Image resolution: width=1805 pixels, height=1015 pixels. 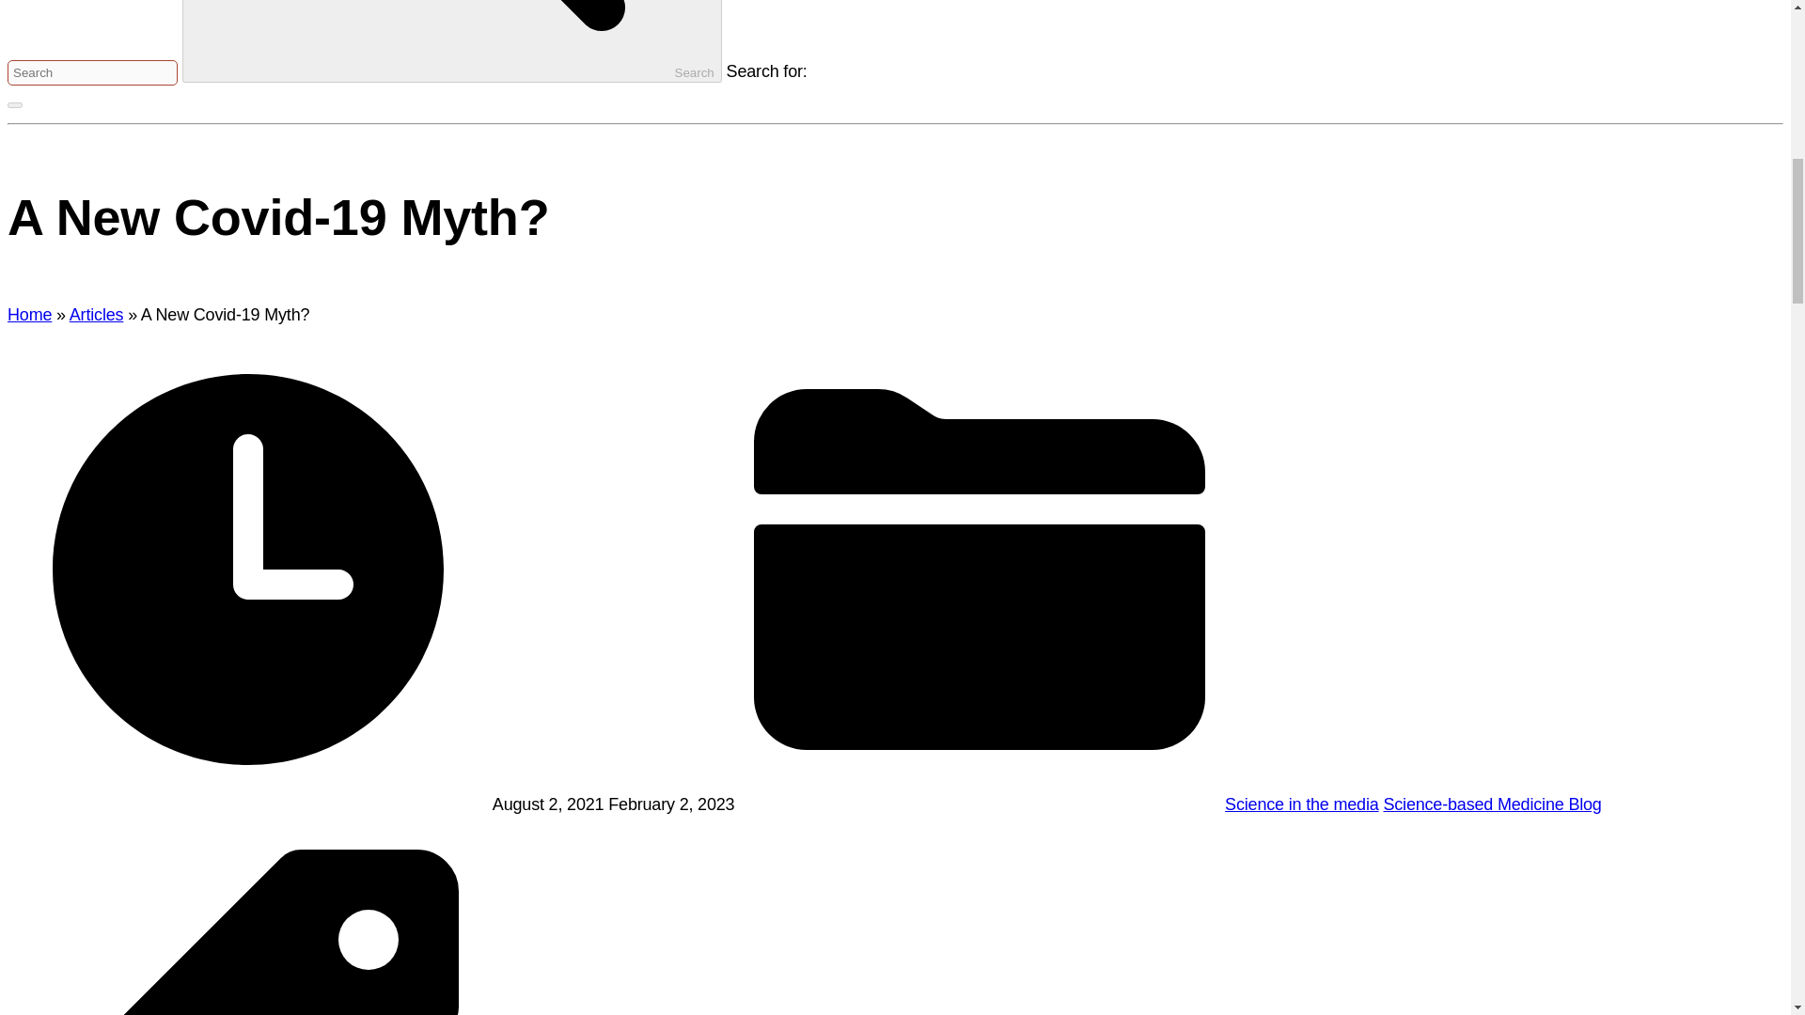 What do you see at coordinates (97, 314) in the screenshot?
I see `Articles` at bounding box center [97, 314].